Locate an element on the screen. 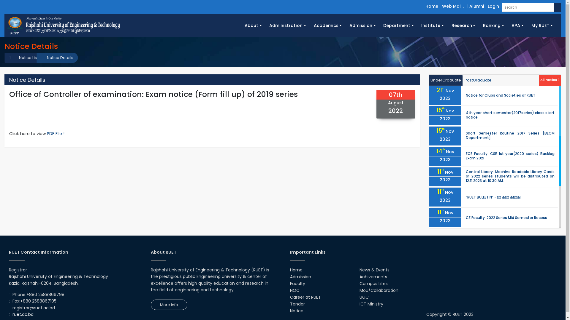 The width and height of the screenshot is (570, 320). Home is located at coordinates (296, 270).